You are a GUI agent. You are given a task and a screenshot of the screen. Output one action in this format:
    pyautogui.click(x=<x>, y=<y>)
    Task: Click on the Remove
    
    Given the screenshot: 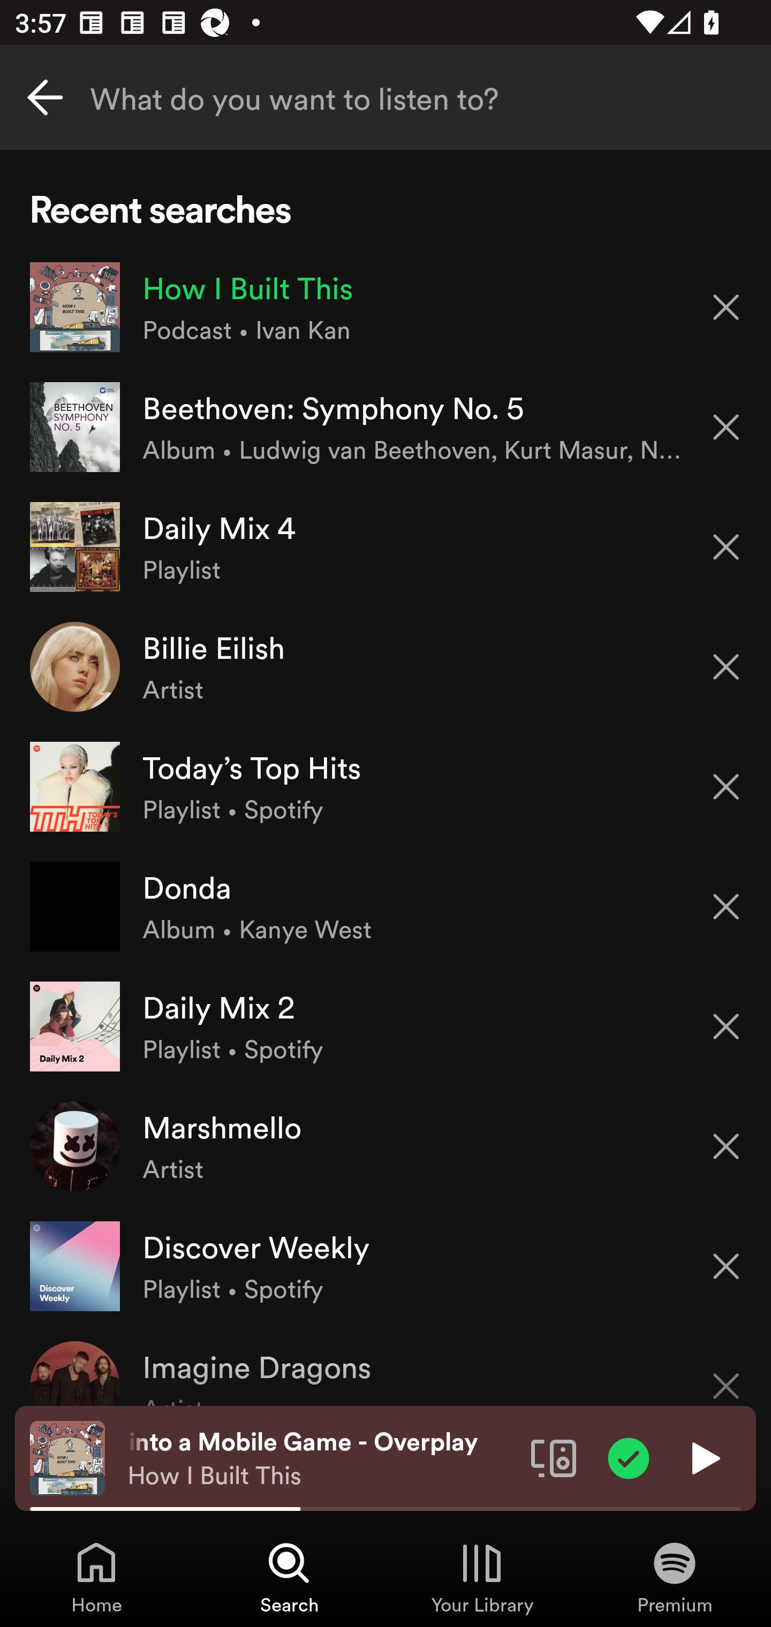 What is the action you would take?
    pyautogui.click(x=726, y=1266)
    